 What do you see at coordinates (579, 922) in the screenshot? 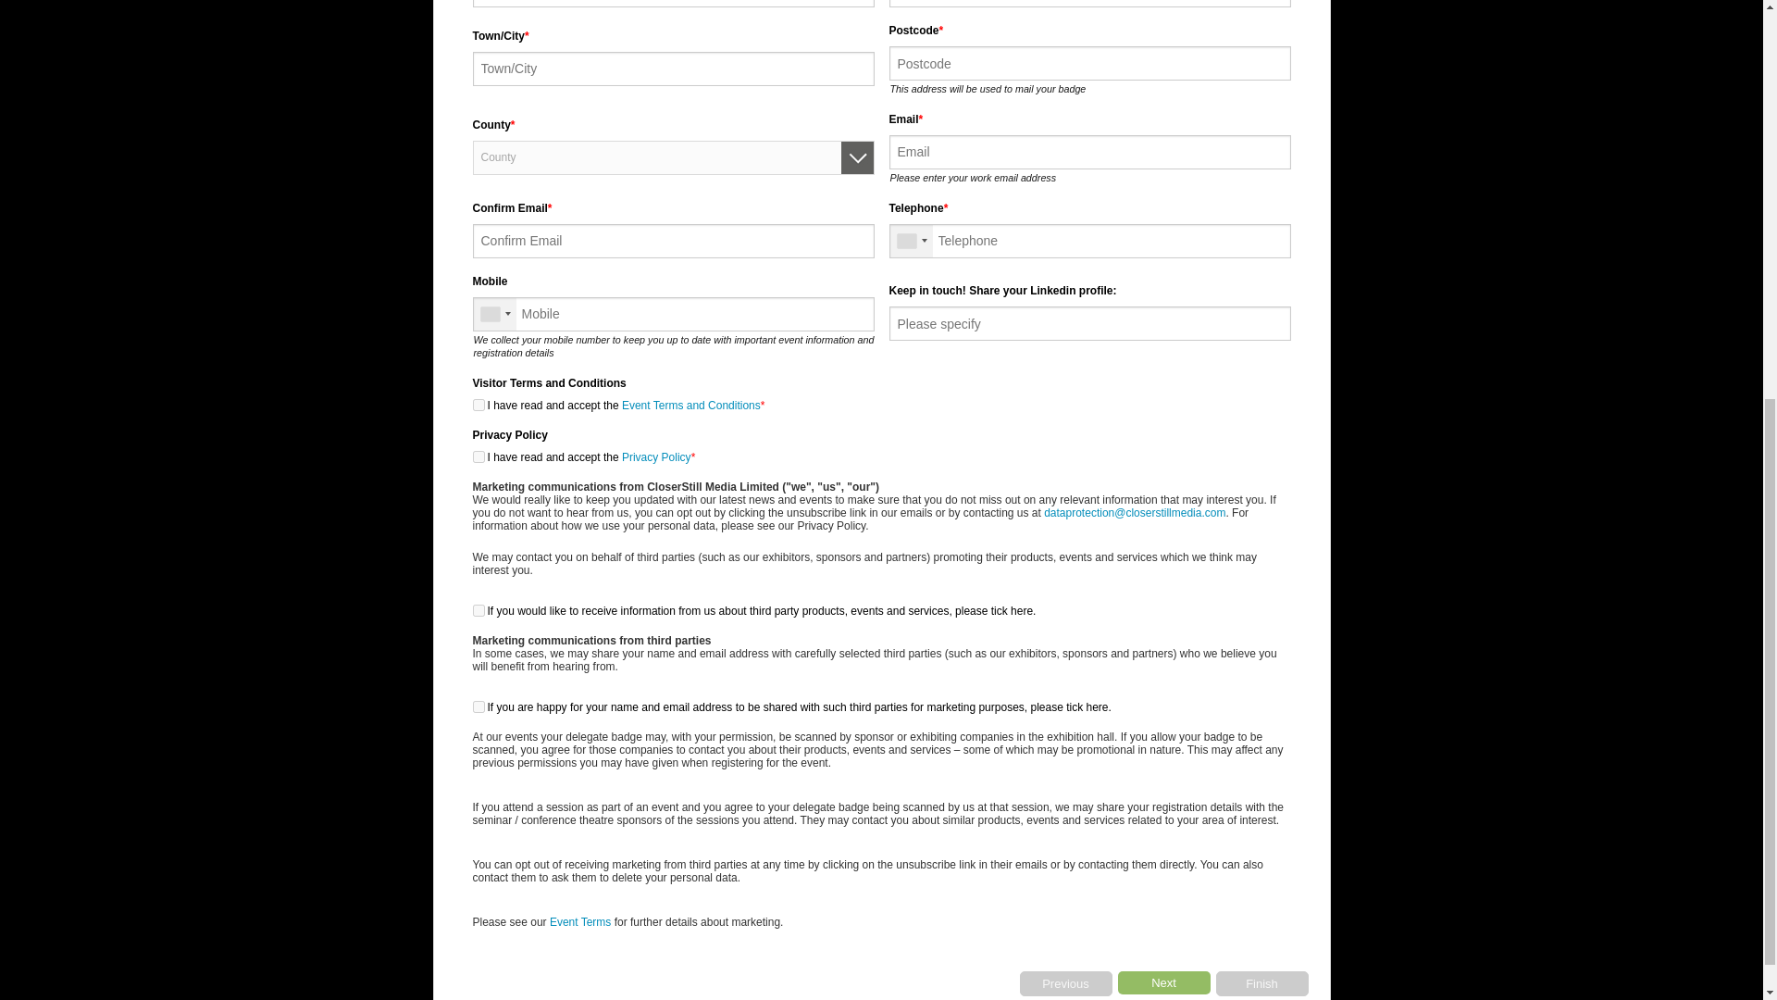
I see `Event Terms` at bounding box center [579, 922].